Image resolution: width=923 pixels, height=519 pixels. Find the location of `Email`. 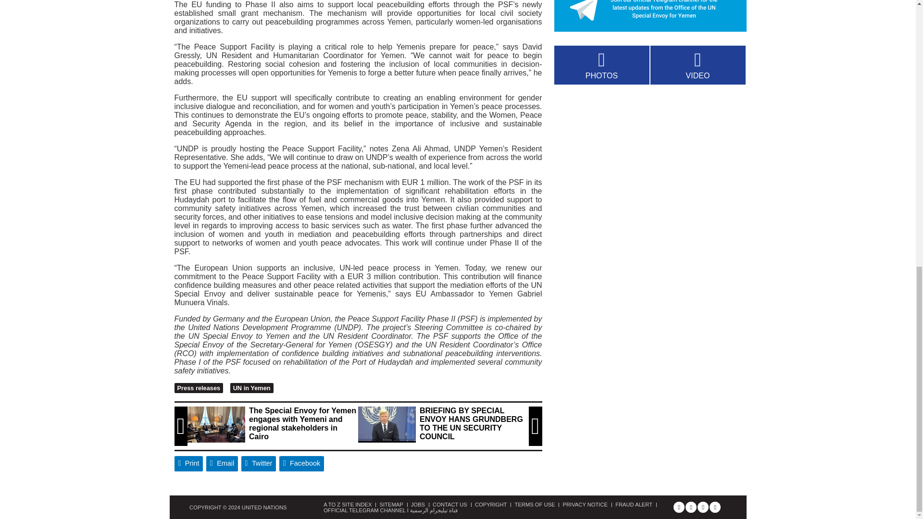

Email is located at coordinates (222, 463).